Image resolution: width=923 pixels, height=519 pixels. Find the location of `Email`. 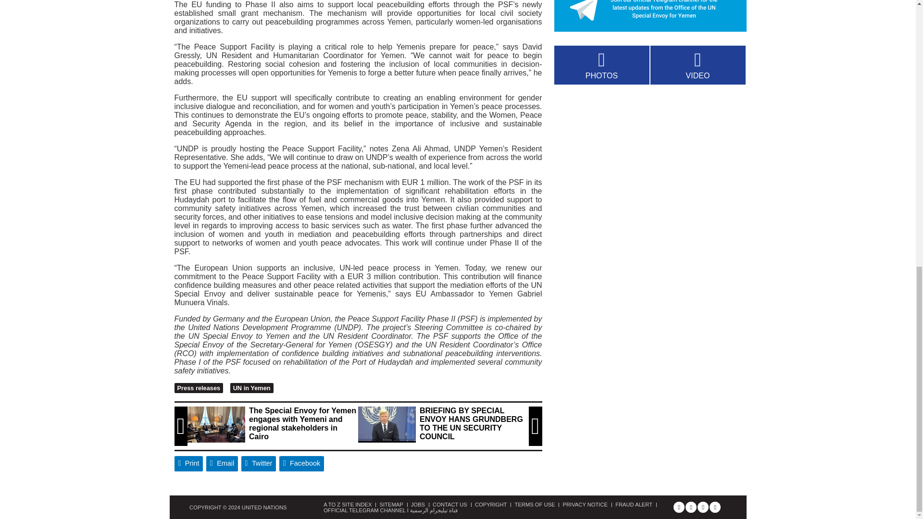

Email is located at coordinates (222, 463).